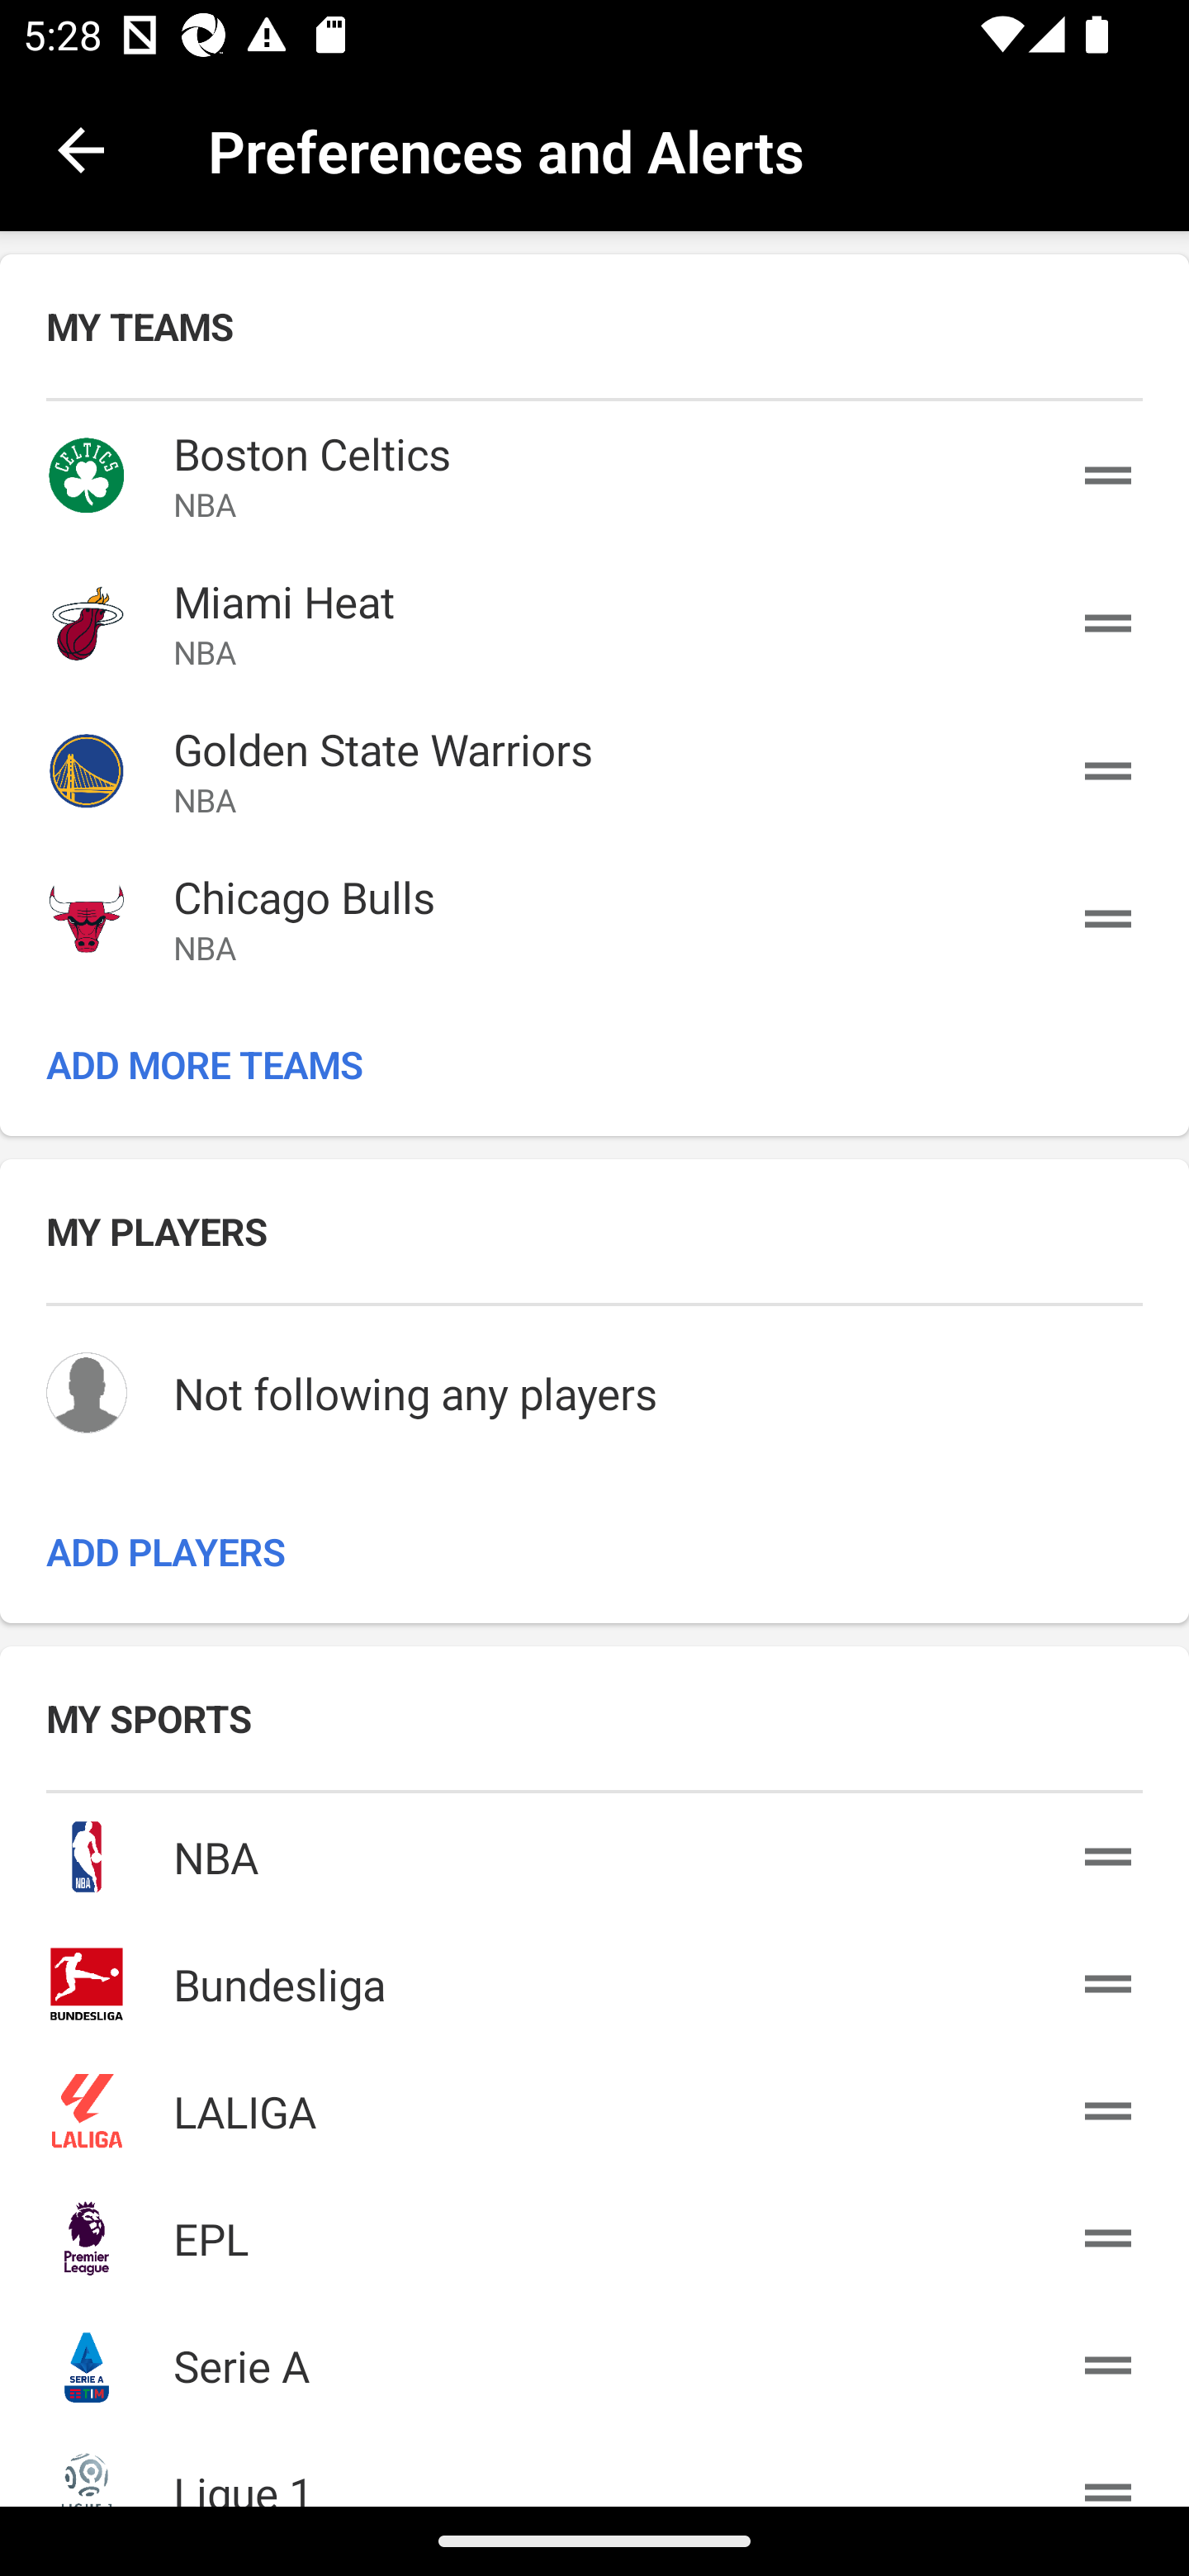 The height and width of the screenshot is (2576, 1189). What do you see at coordinates (594, 1851) in the screenshot?
I see `NBA NBA NBA` at bounding box center [594, 1851].